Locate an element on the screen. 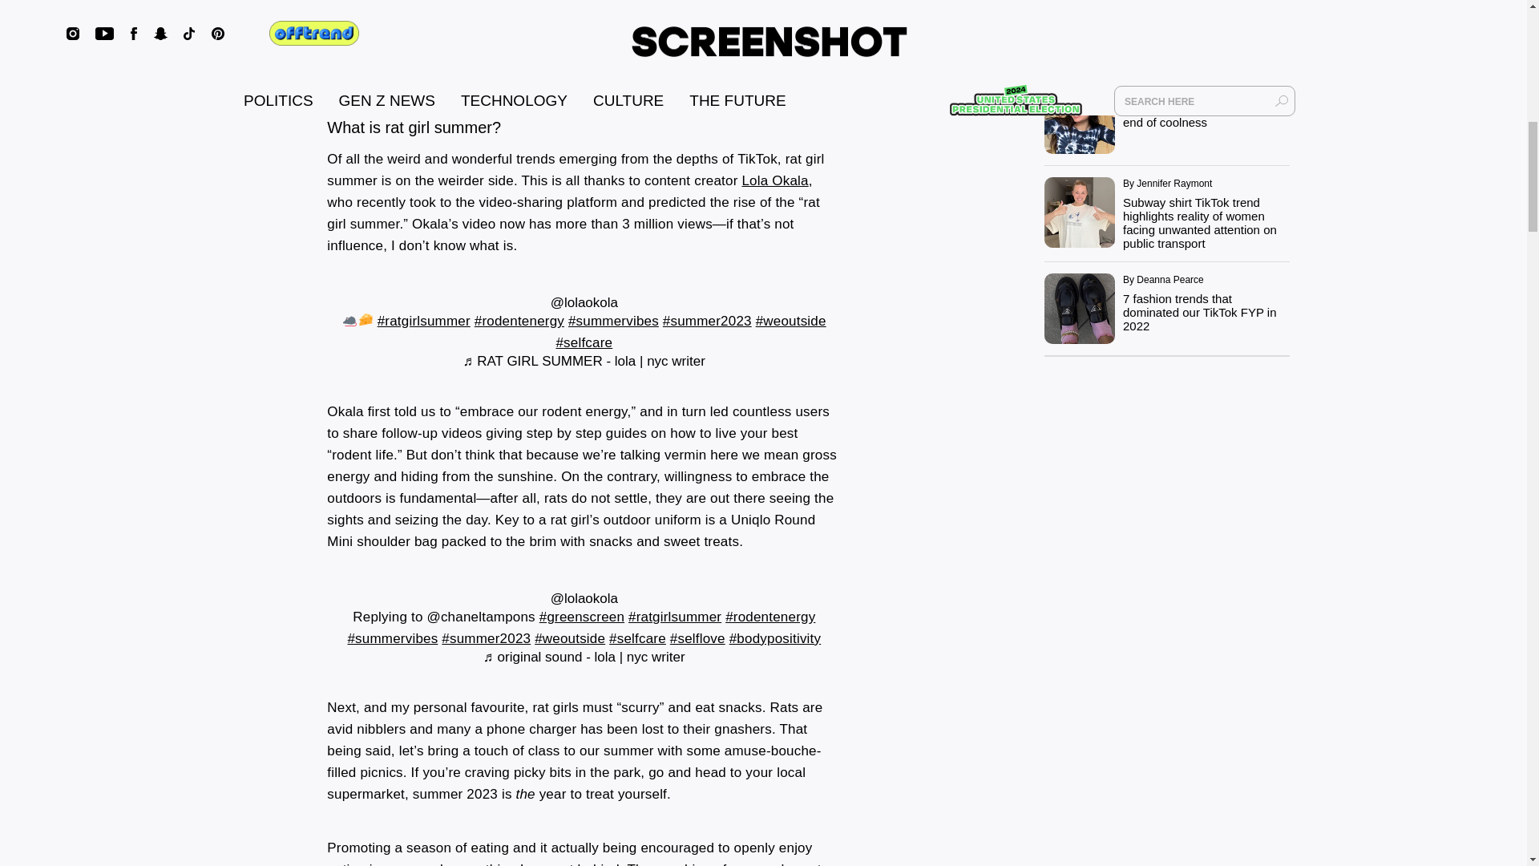 The image size is (1539, 866). weoutside is located at coordinates (569, 638).